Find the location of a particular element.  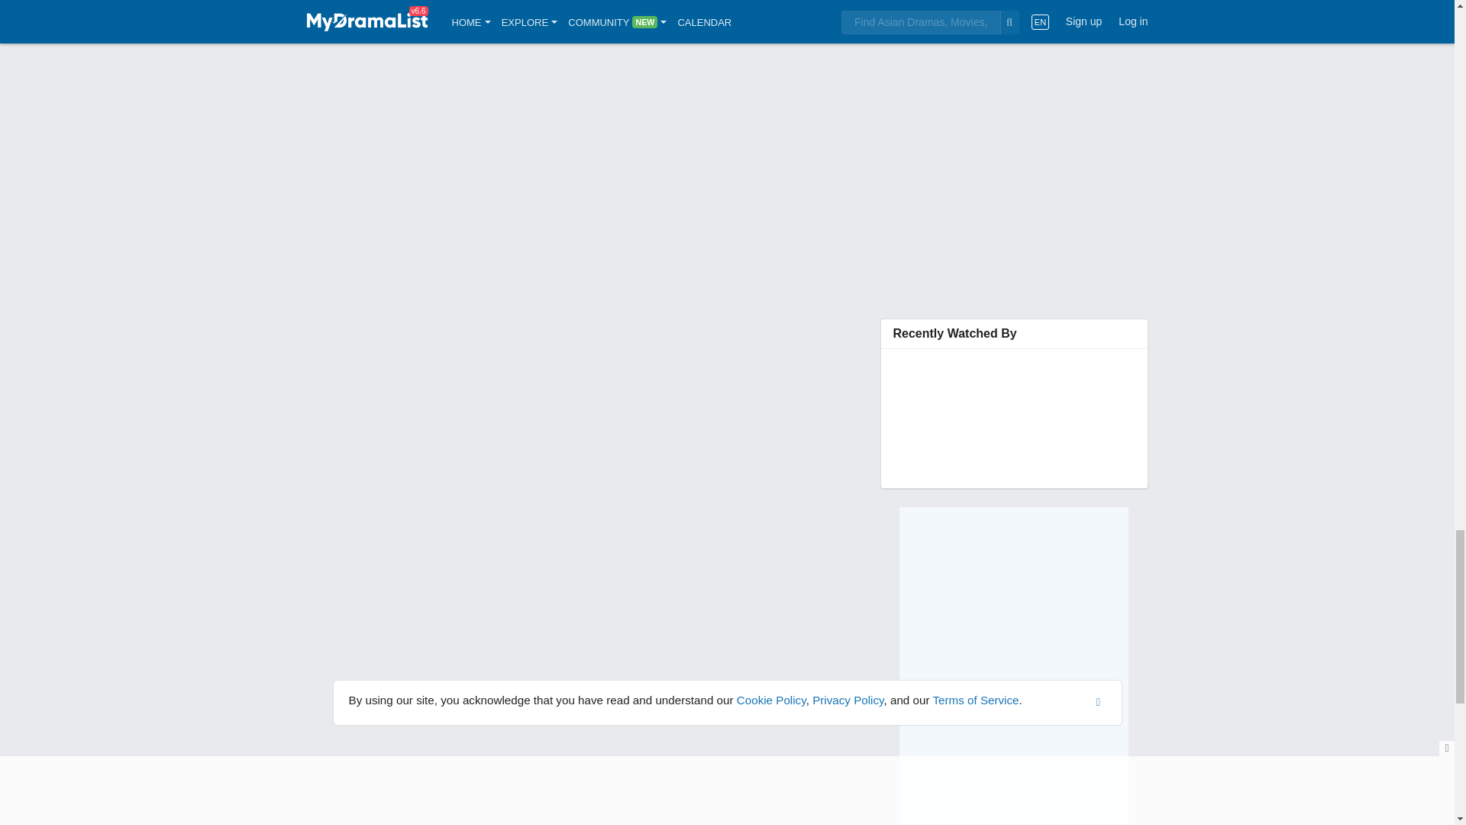

8974653 is located at coordinates (918, 402).